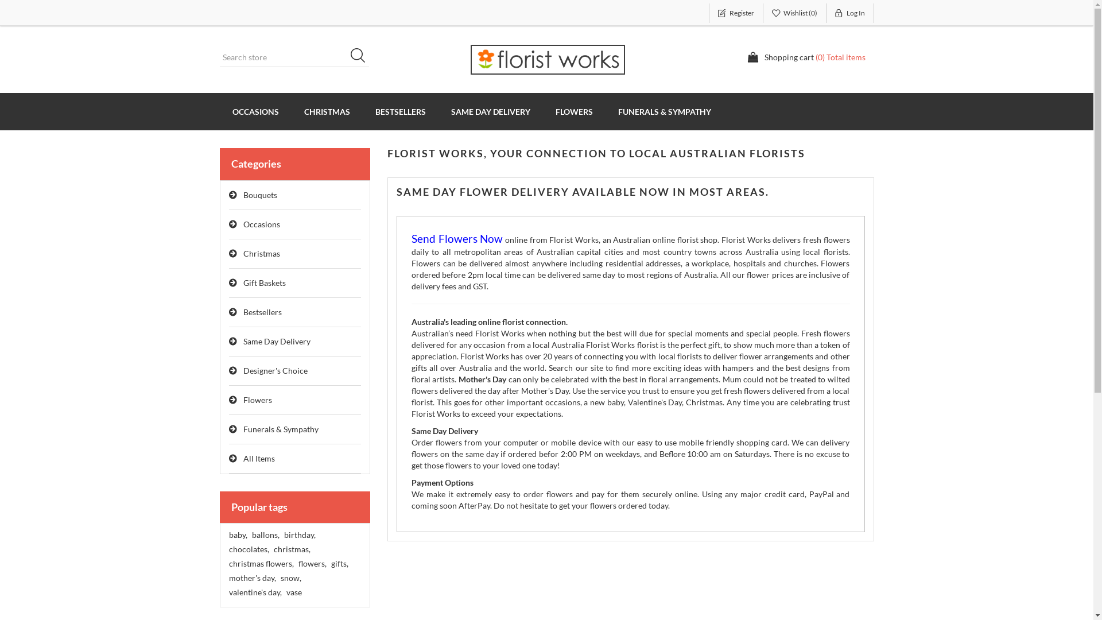 This screenshot has width=1102, height=620. Describe the element at coordinates (295, 342) in the screenshot. I see `Same Day Delivery` at that location.